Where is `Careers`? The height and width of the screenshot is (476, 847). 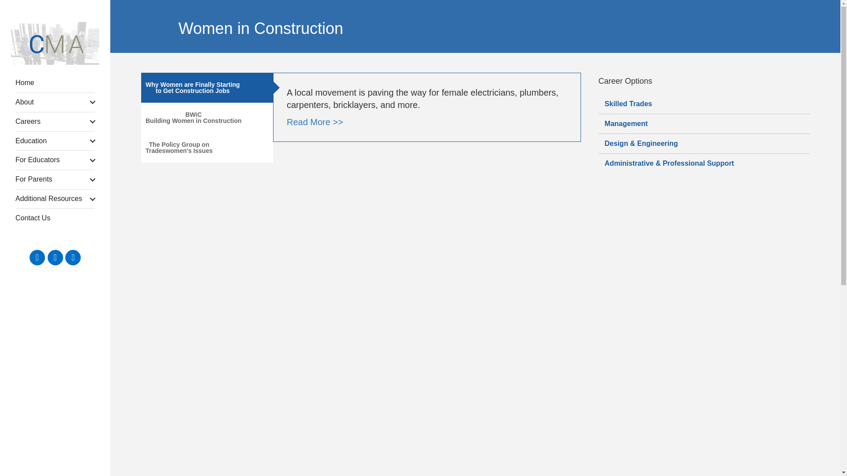
Careers is located at coordinates (55, 122).